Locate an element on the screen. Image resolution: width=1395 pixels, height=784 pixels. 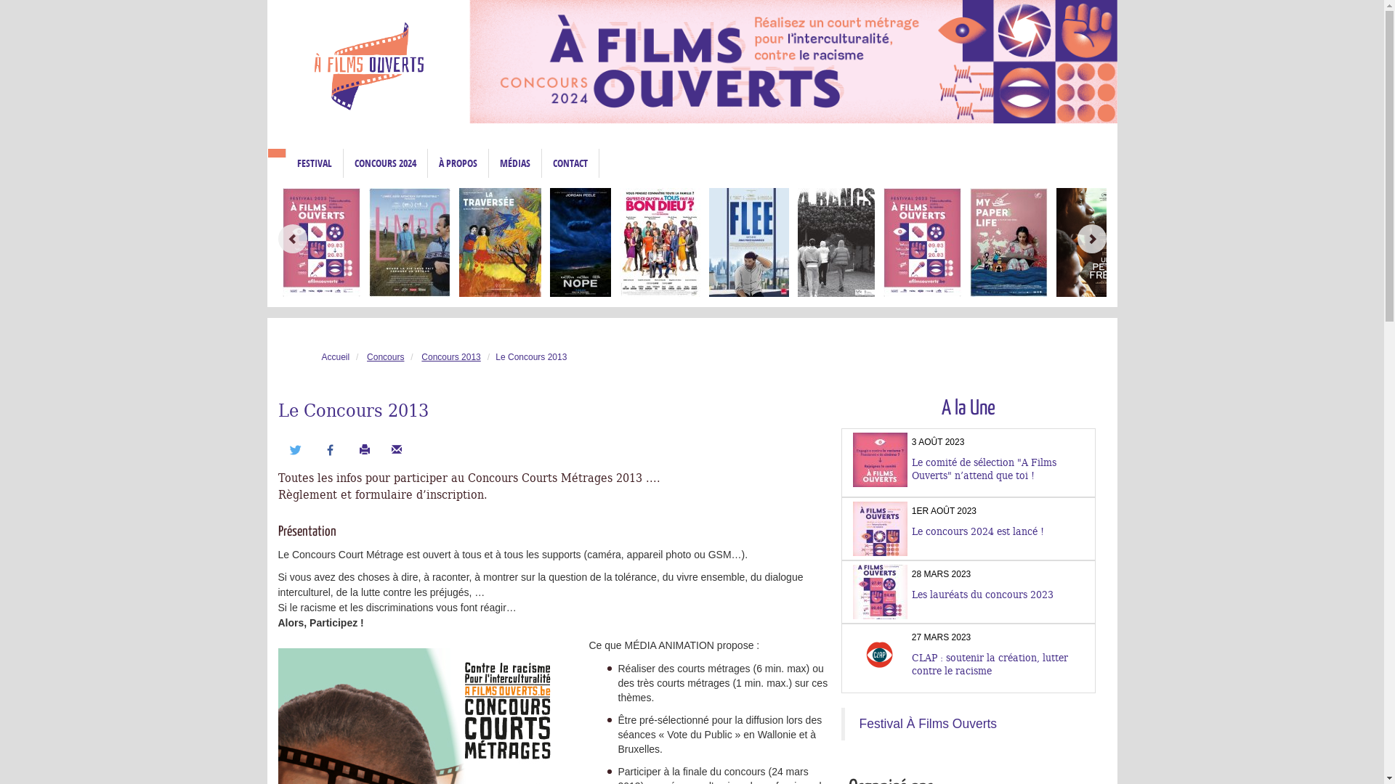
CONTACT is located at coordinates (570, 163).